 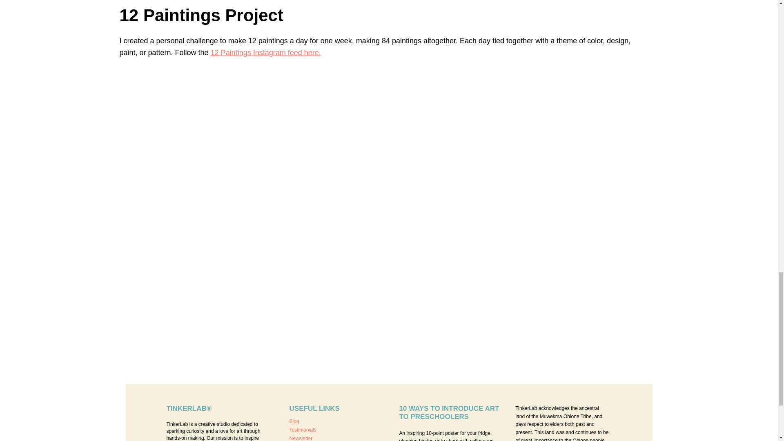 I want to click on 12 Paintings Instagram feed here., so click(x=265, y=52).